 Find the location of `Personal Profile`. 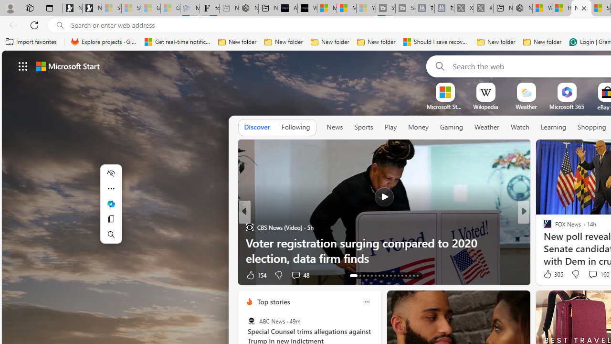

Personal Profile is located at coordinates (10, 8).